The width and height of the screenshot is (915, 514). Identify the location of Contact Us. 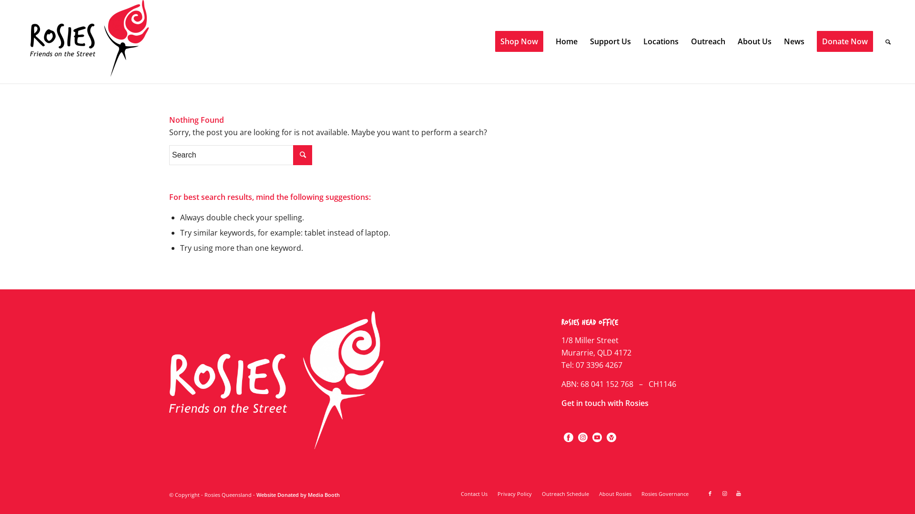
(474, 494).